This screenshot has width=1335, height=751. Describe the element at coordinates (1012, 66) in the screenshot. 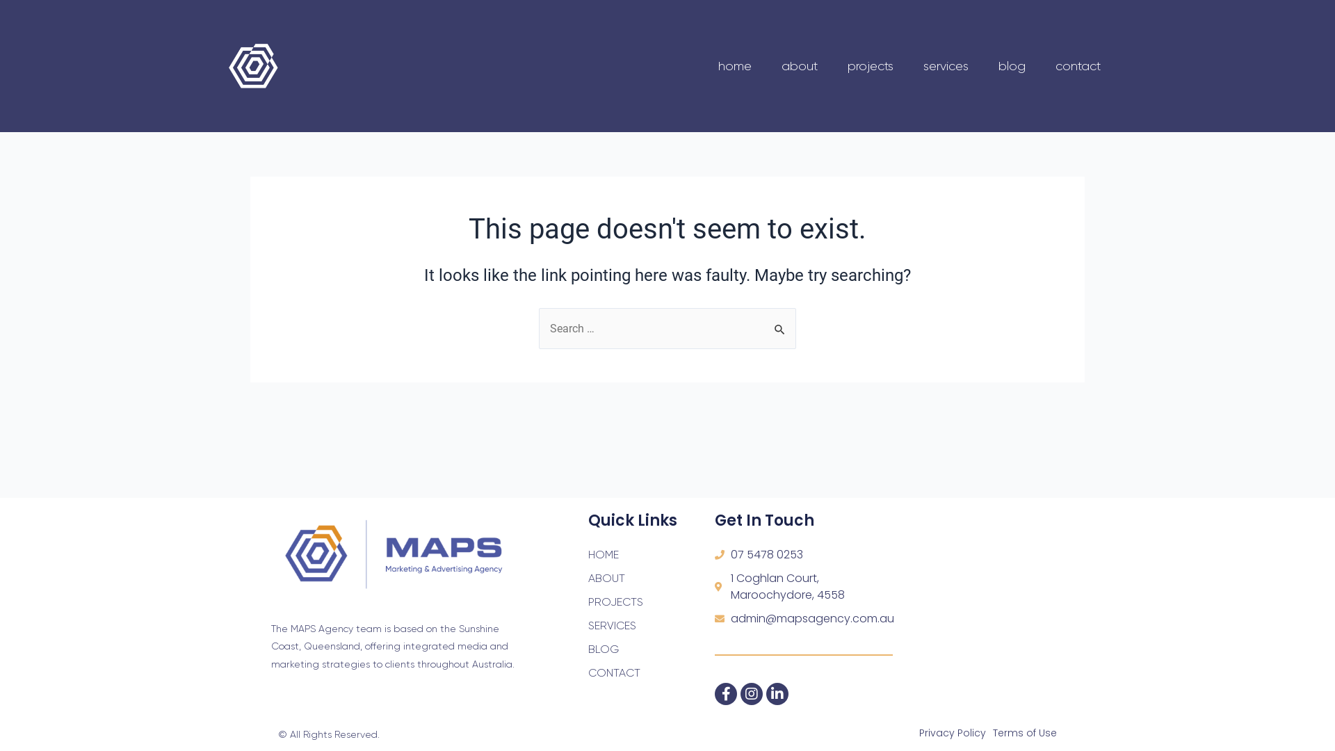

I see `blog` at that location.